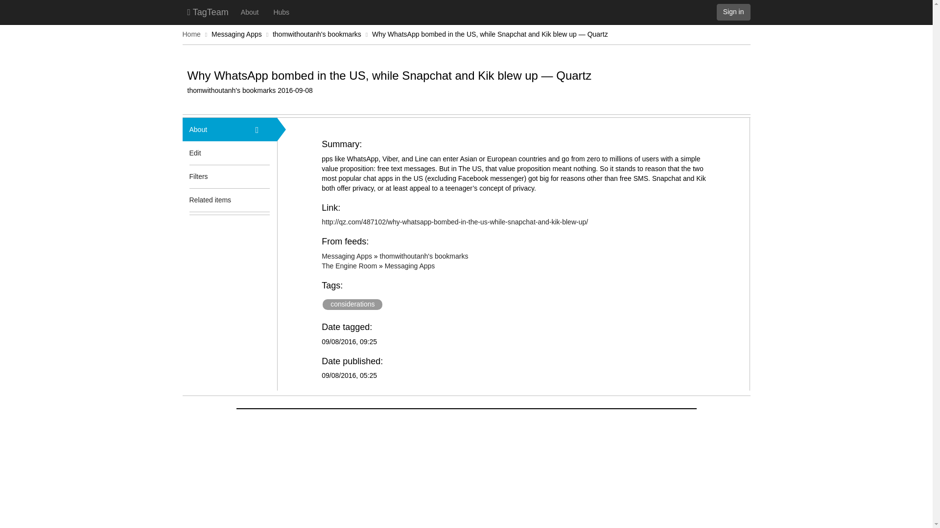 The width and height of the screenshot is (940, 528). What do you see at coordinates (195, 153) in the screenshot?
I see `Edit` at bounding box center [195, 153].